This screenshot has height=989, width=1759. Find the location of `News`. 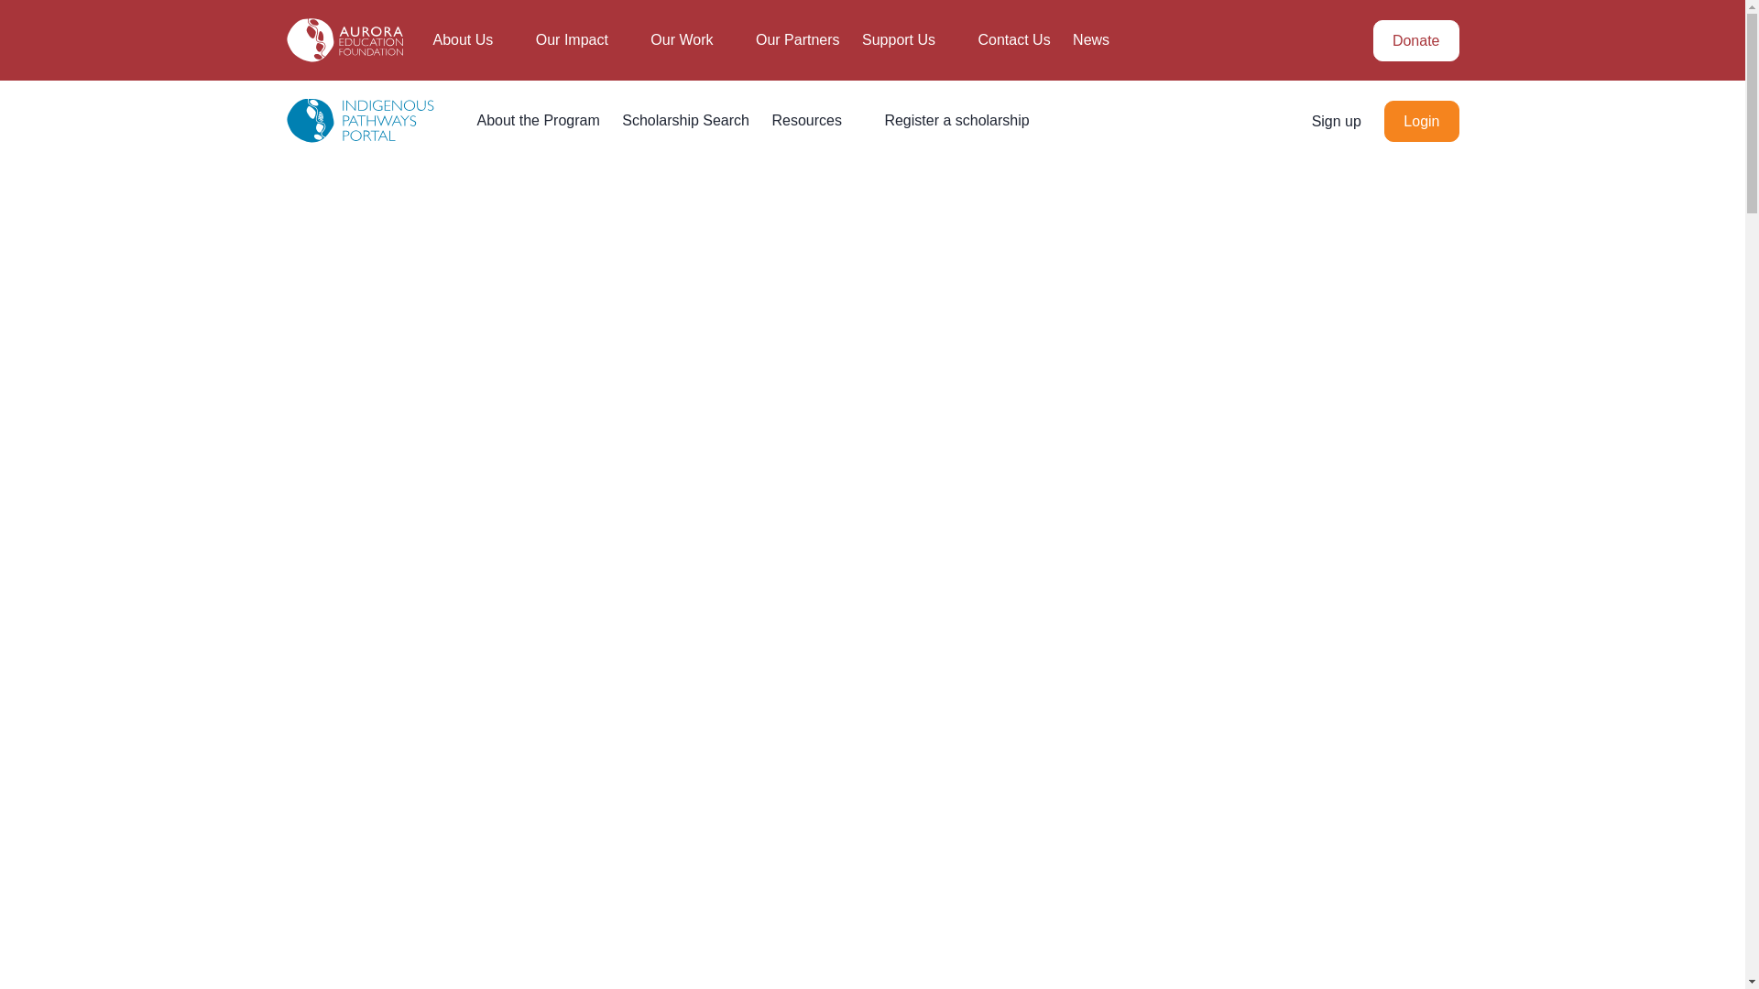

News is located at coordinates (1101, 40).